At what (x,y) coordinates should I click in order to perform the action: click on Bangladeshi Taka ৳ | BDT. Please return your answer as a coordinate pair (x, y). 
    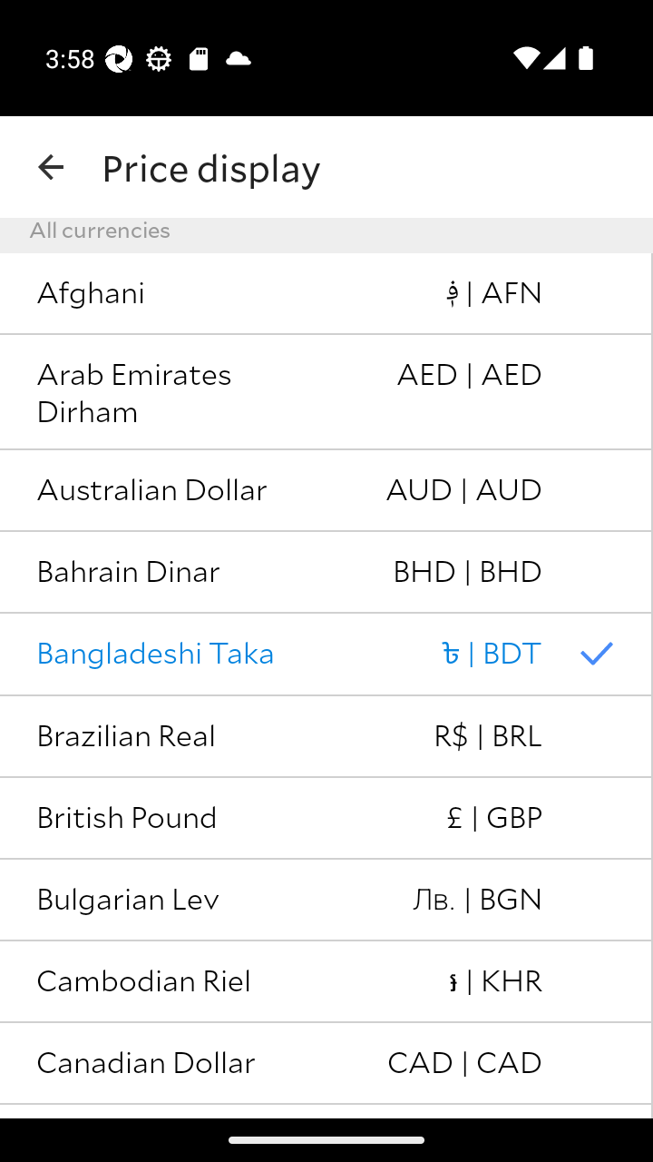
    Looking at the image, I should click on (326, 654).